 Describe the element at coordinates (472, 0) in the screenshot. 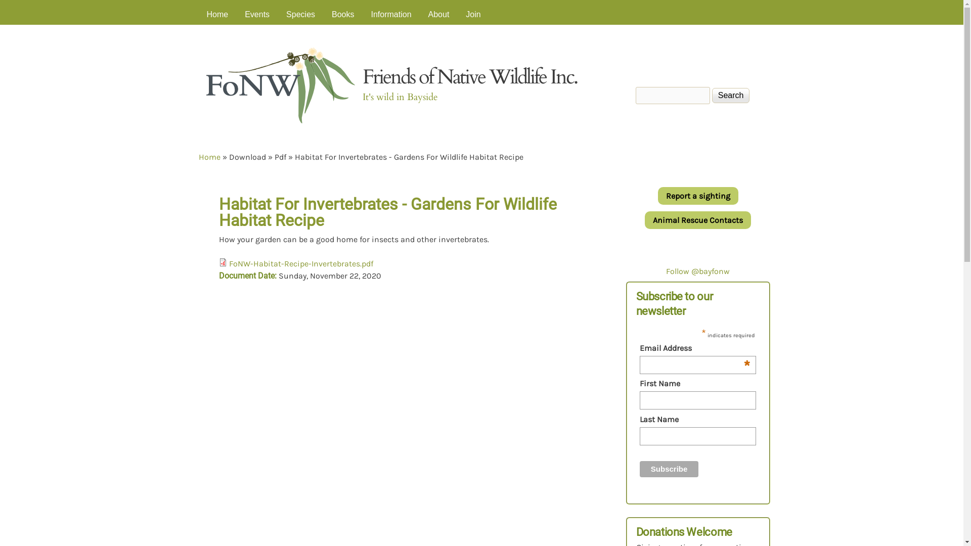

I see `Skip to main content` at that location.